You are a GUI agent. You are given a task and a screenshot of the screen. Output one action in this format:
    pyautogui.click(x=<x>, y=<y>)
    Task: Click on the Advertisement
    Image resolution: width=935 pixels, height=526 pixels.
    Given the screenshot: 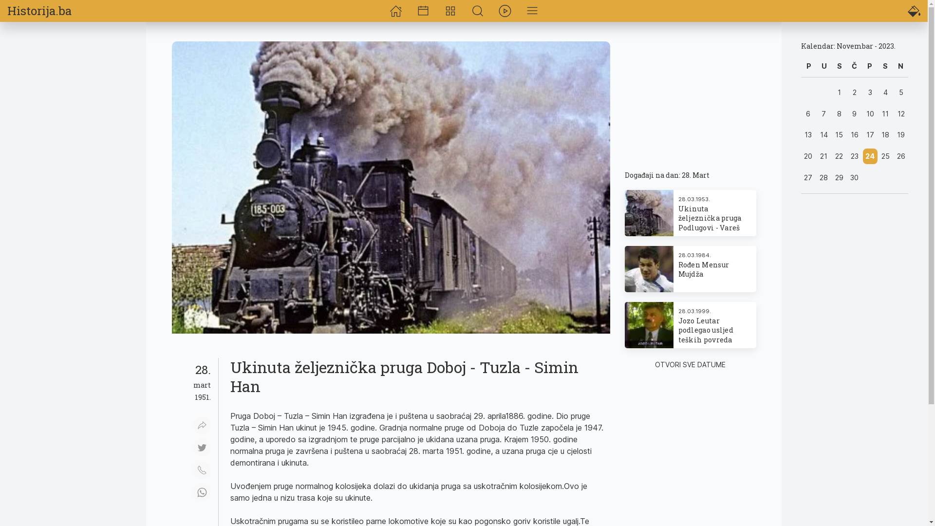 What is the action you would take?
    pyautogui.click(x=855, y=350)
    